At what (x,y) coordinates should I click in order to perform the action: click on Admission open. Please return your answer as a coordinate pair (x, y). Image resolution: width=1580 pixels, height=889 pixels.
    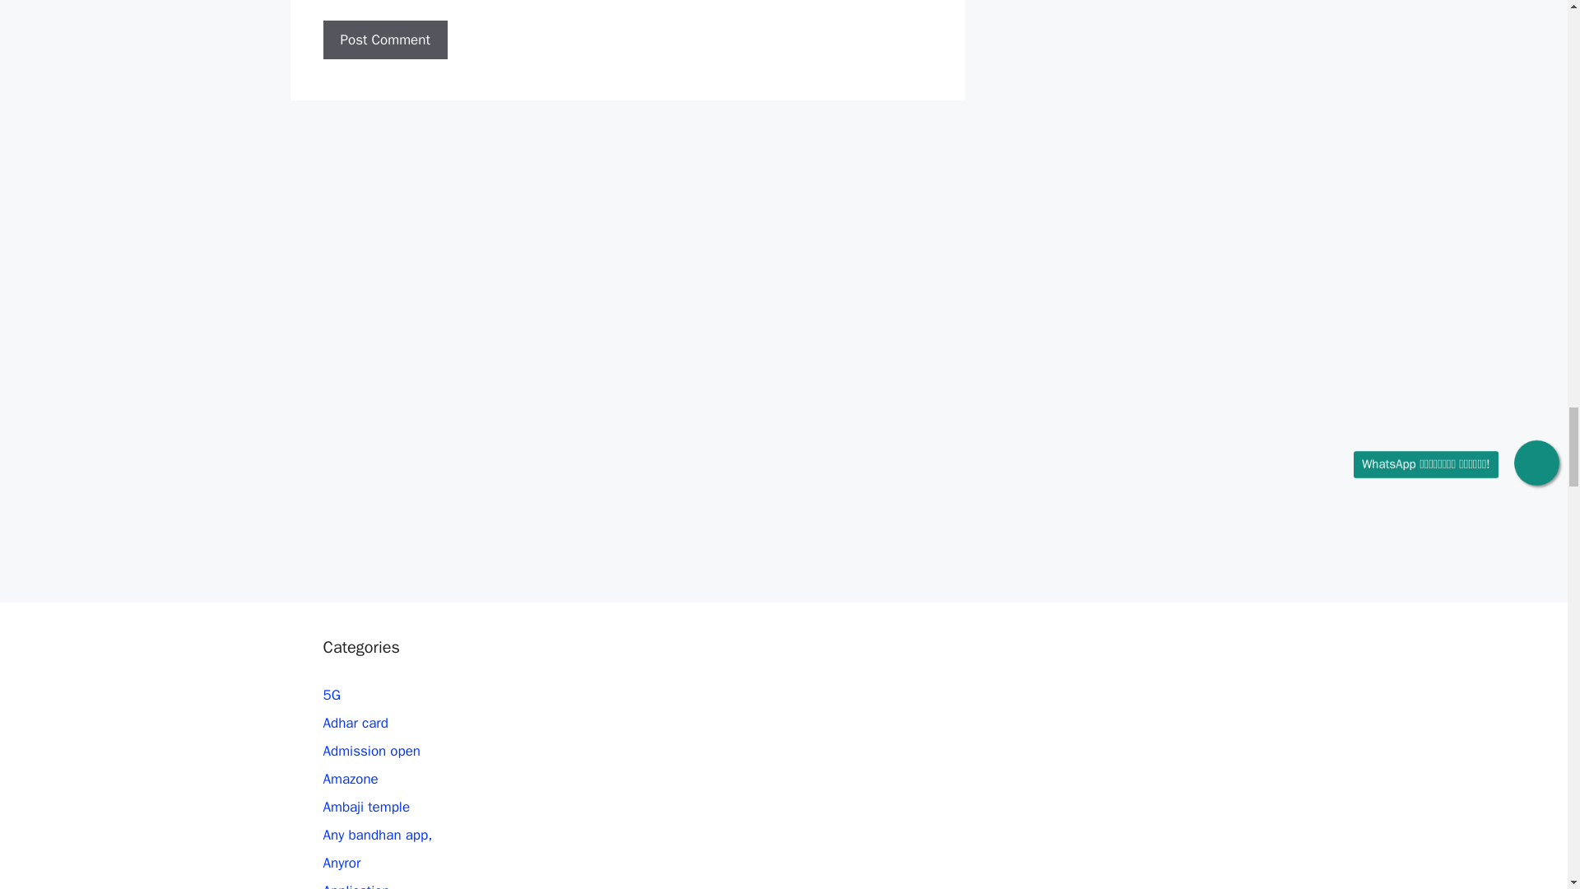
    Looking at the image, I should click on (370, 751).